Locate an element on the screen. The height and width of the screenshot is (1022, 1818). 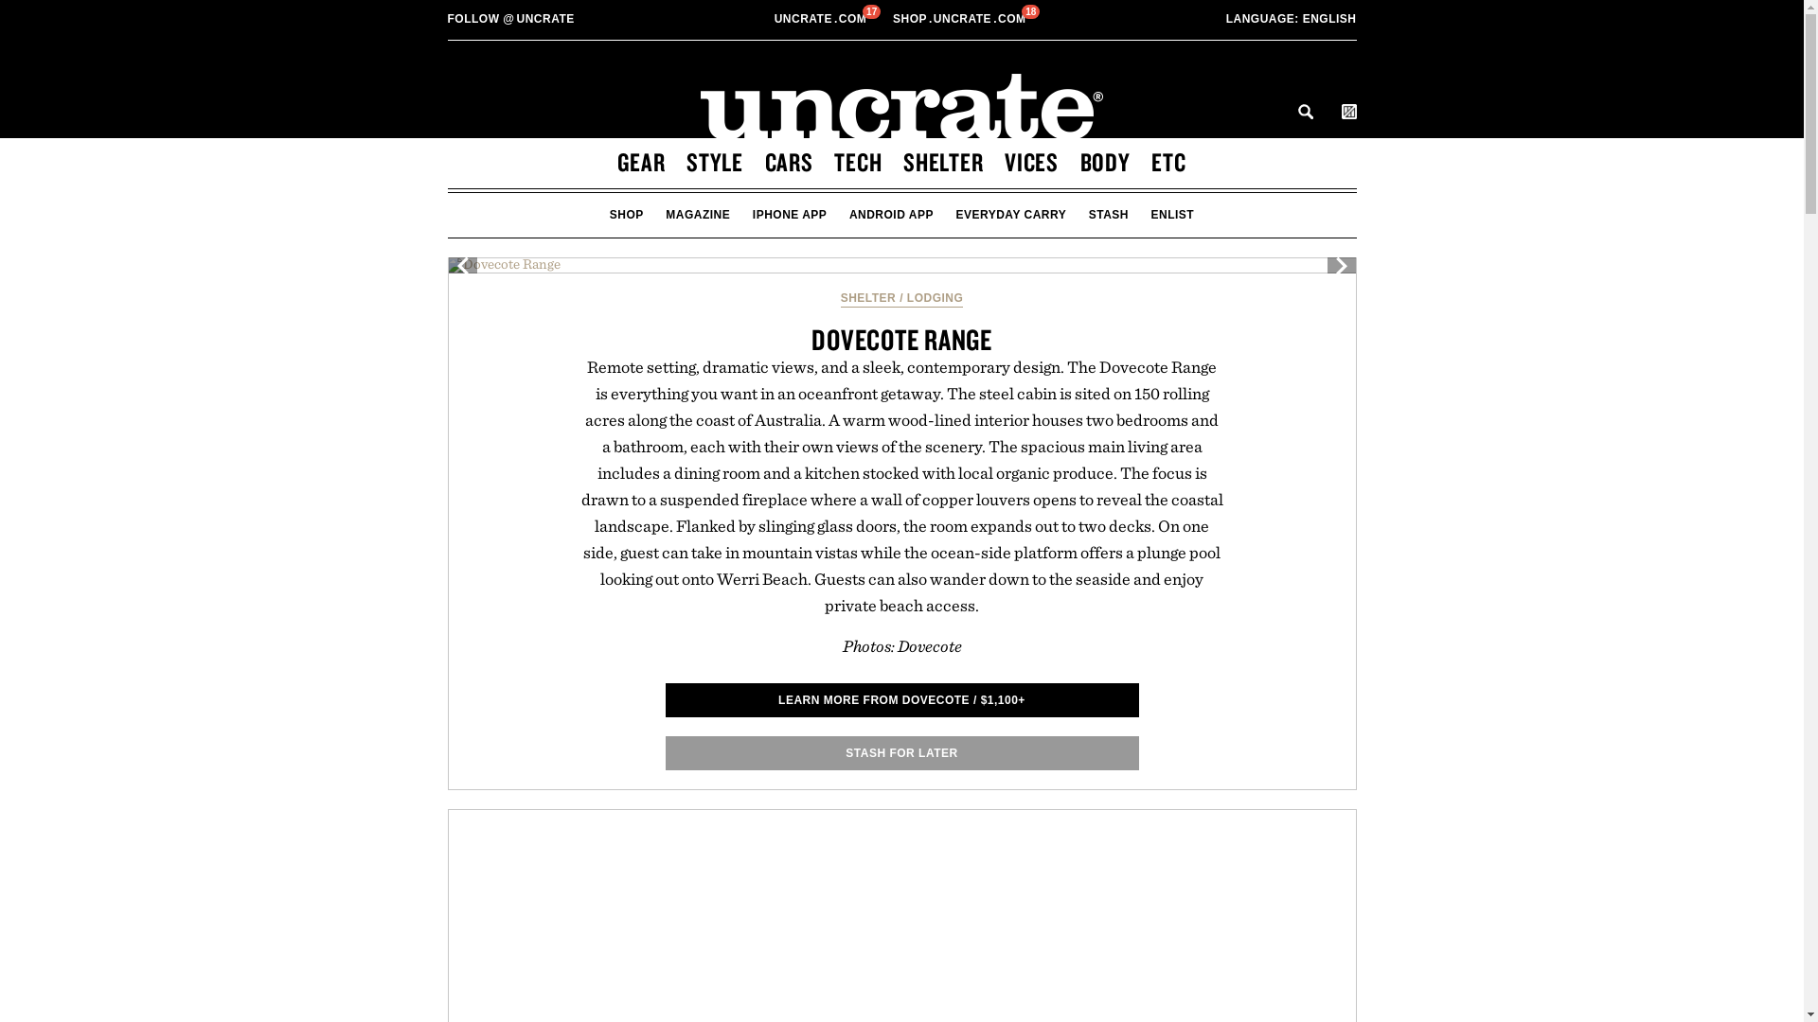
Dovecote Range is located at coordinates (901, 265).